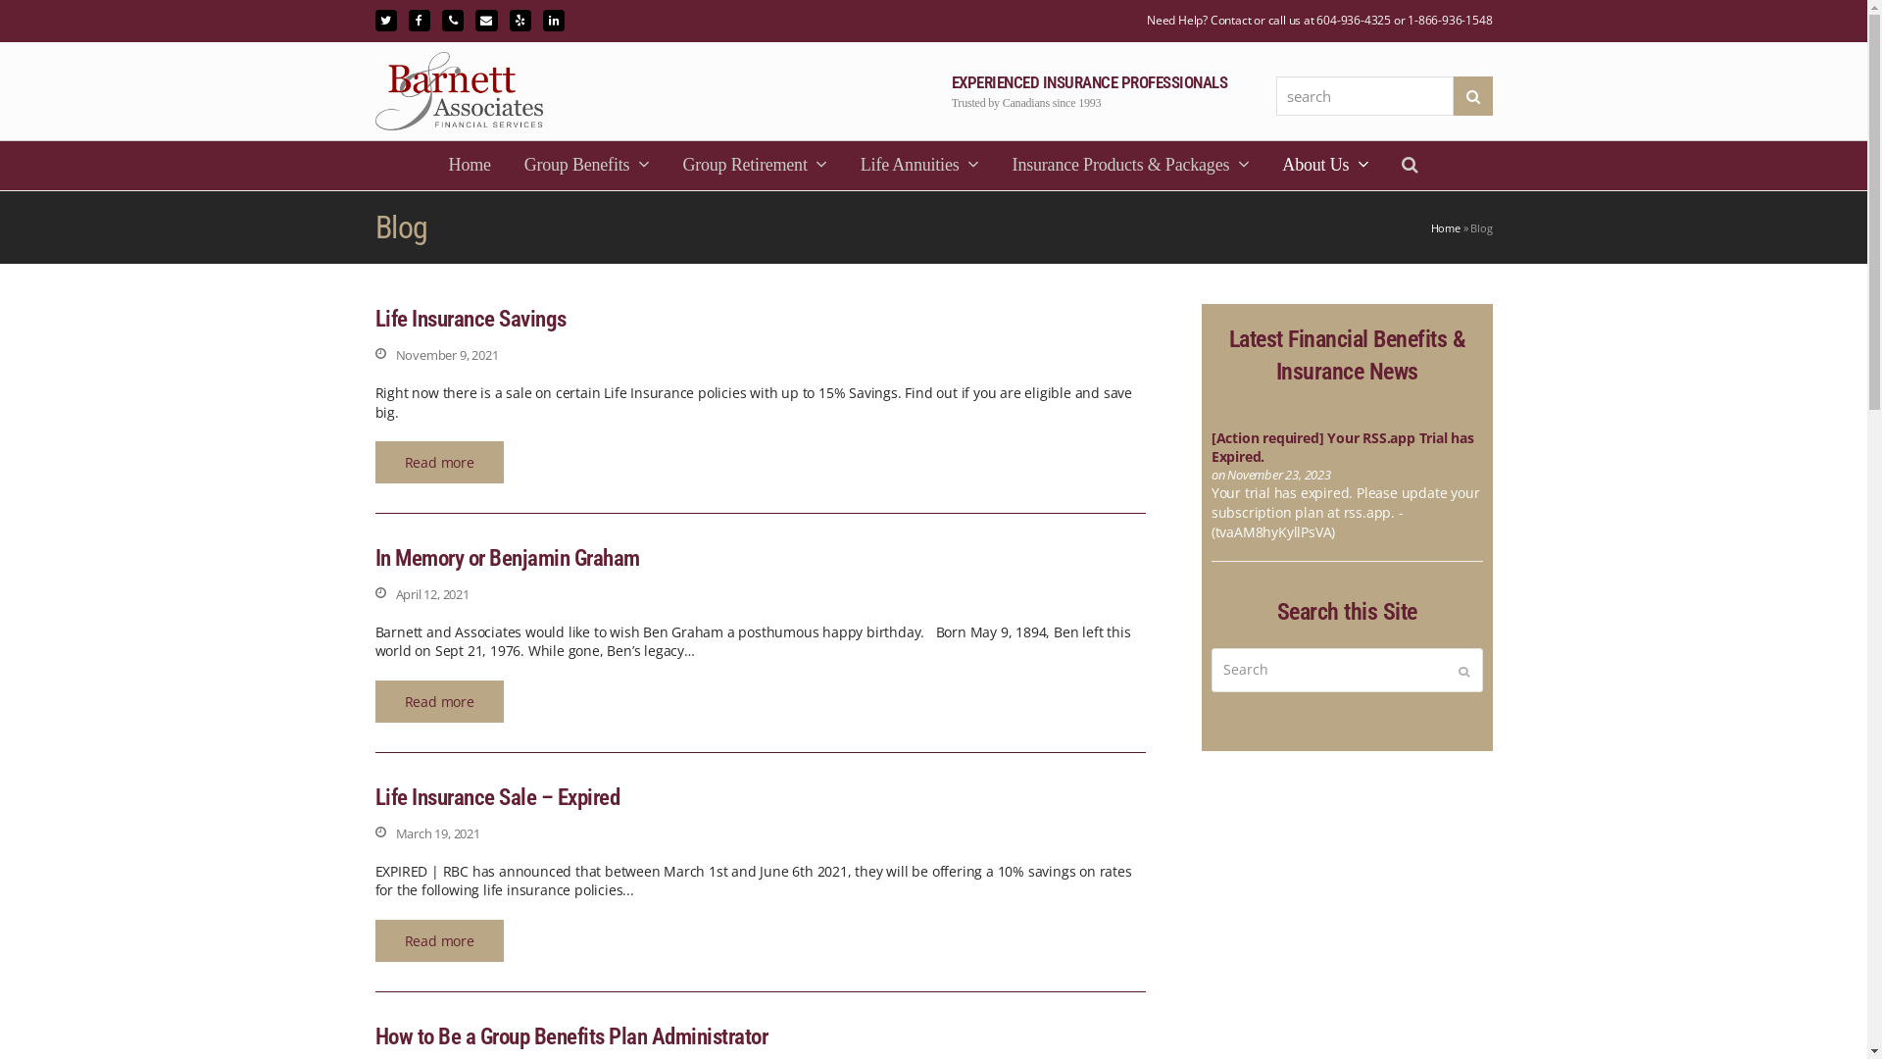  Describe the element at coordinates (470, 166) in the screenshot. I see `Home` at that location.